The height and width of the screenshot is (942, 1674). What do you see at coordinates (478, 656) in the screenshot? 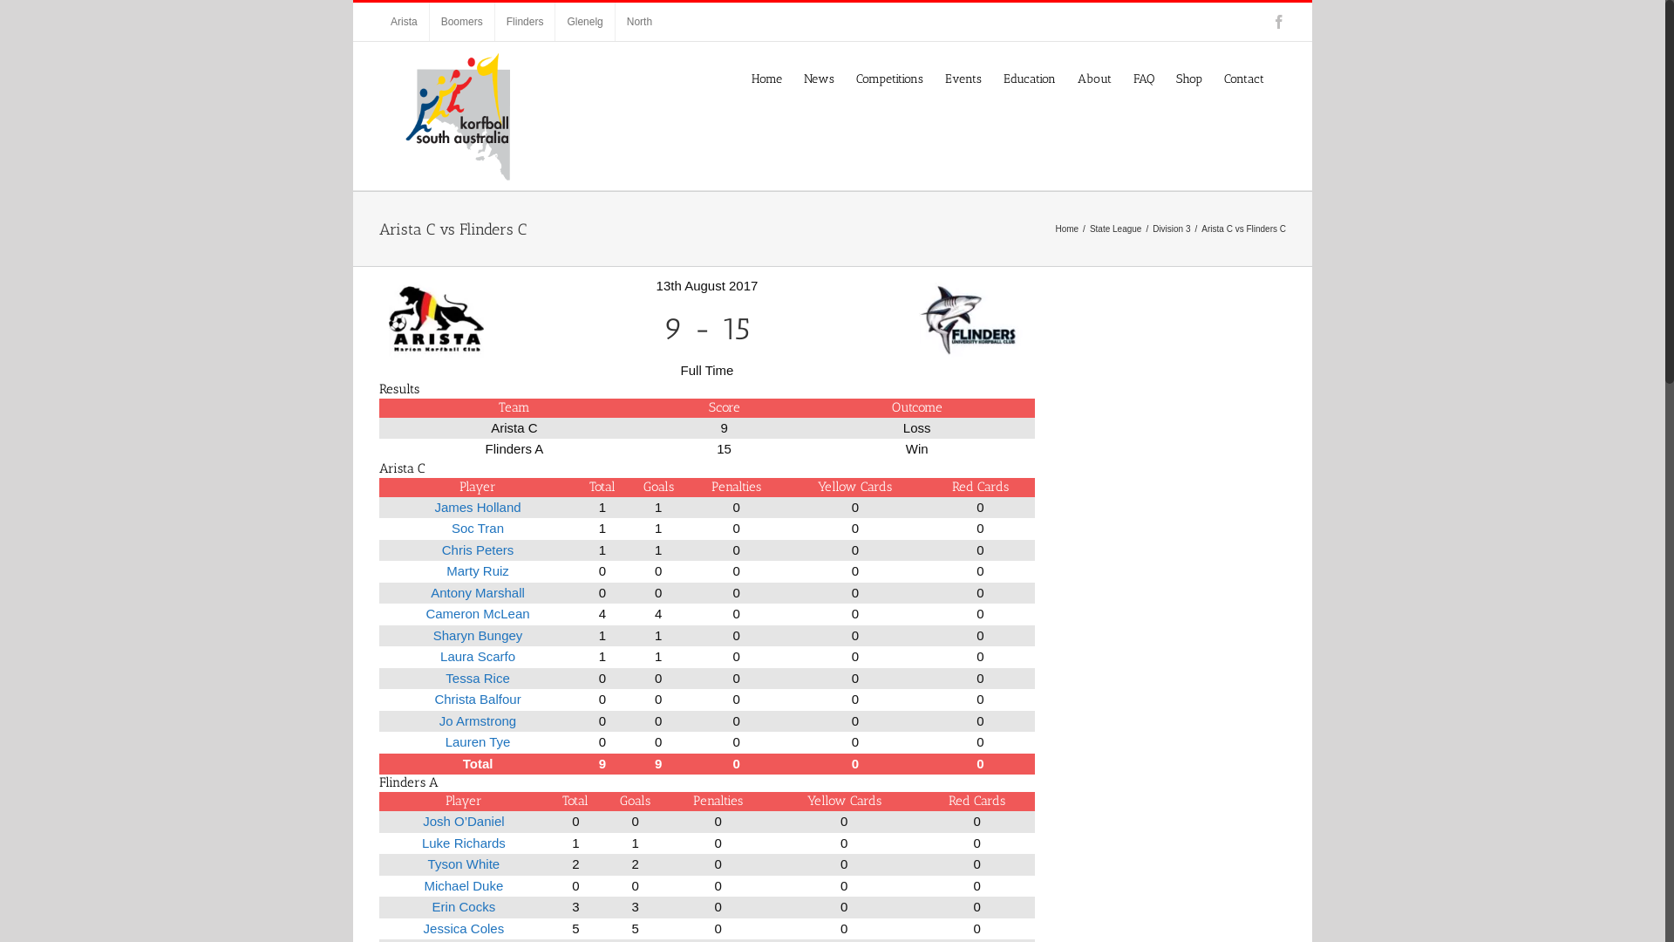
I see `Laura Scarfo` at bounding box center [478, 656].